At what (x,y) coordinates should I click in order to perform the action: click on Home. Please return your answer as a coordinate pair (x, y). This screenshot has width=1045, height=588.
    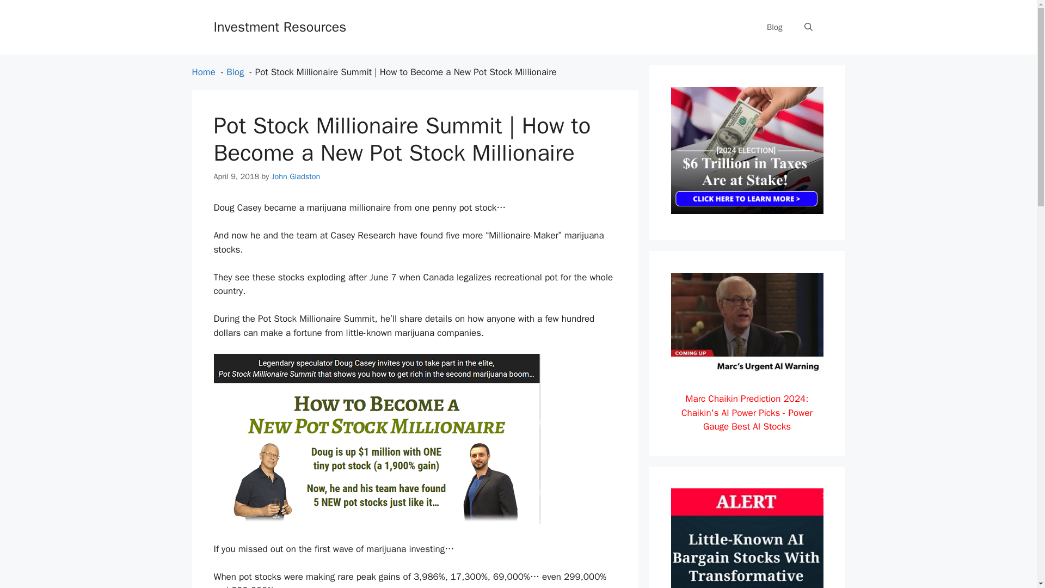
    Looking at the image, I should click on (203, 72).